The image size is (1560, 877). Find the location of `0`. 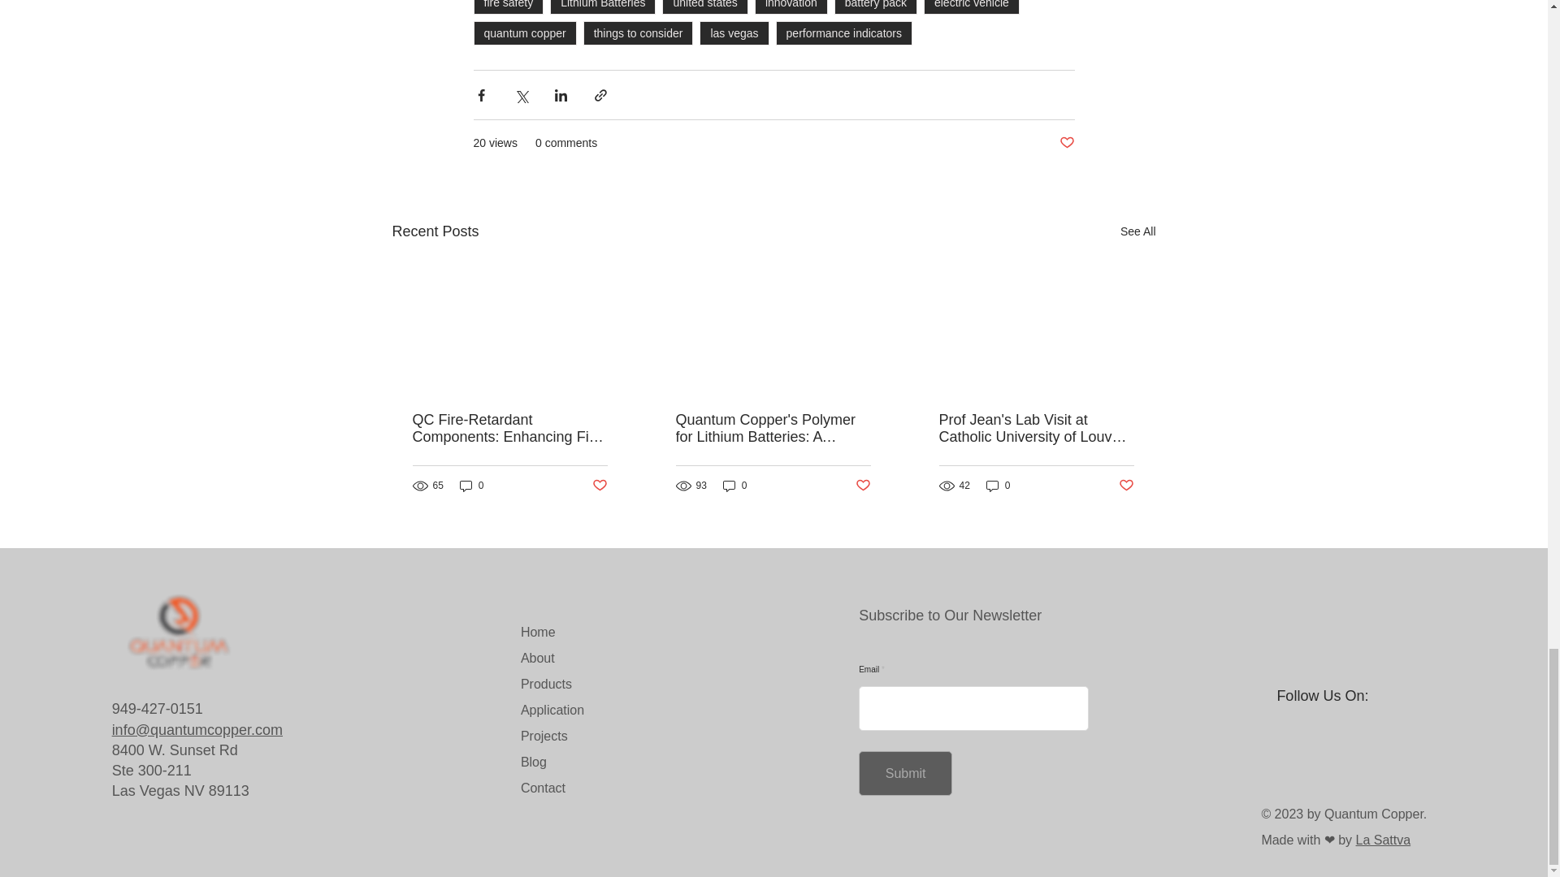

0 is located at coordinates (998, 486).